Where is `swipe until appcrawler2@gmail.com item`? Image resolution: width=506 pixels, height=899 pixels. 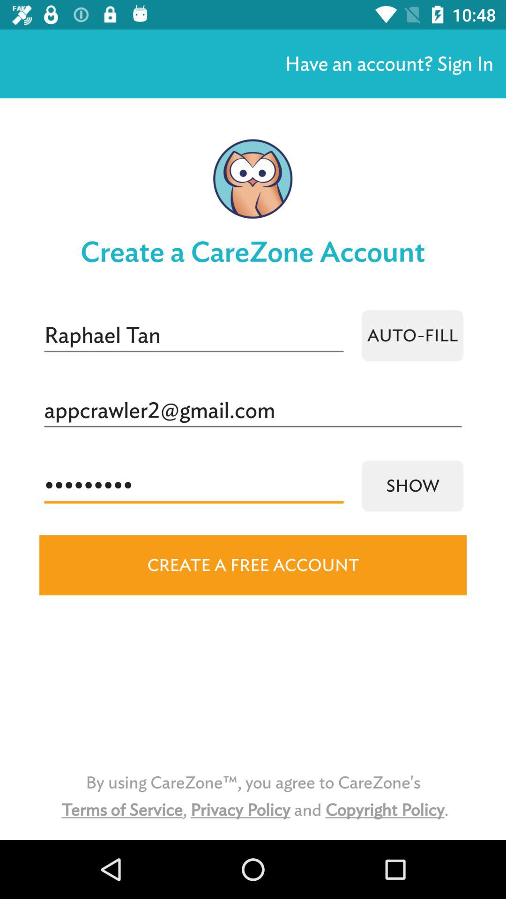
swipe until appcrawler2@gmail.com item is located at coordinates (253, 411).